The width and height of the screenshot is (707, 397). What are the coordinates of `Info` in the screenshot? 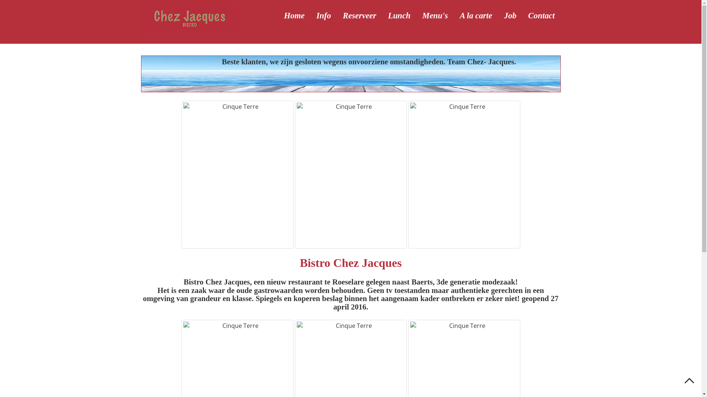 It's located at (324, 16).